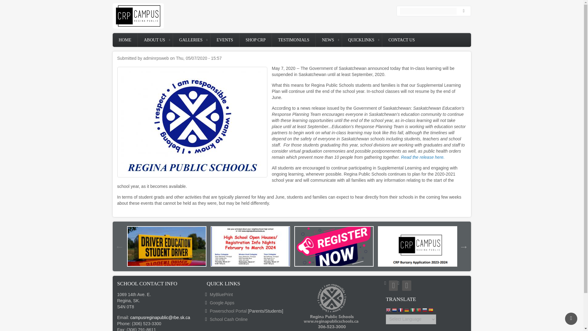  What do you see at coordinates (428, 11) in the screenshot?
I see `Enter the terms you wish to search for.` at bounding box center [428, 11].